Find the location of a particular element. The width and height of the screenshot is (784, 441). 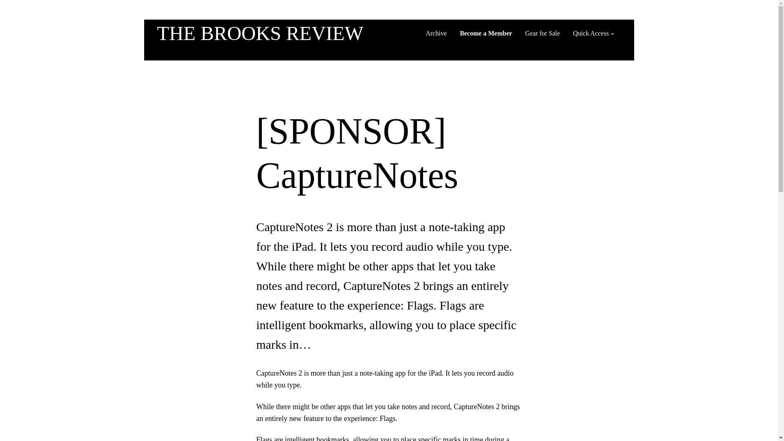

Quick Access is located at coordinates (591, 33).